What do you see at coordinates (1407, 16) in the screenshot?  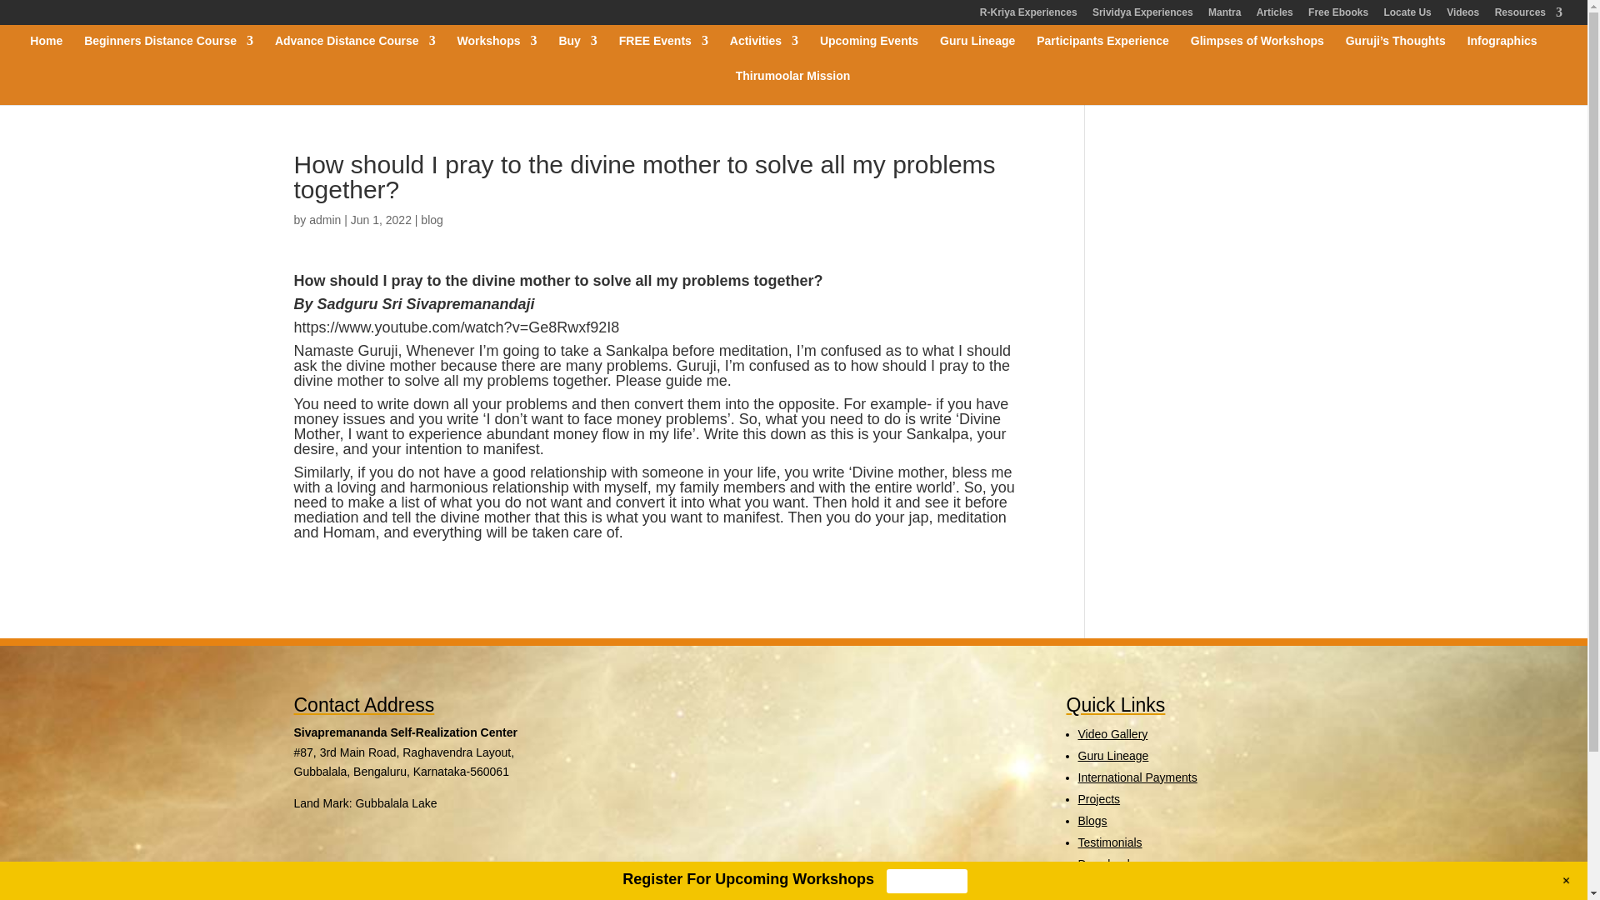 I see `Locate Us` at bounding box center [1407, 16].